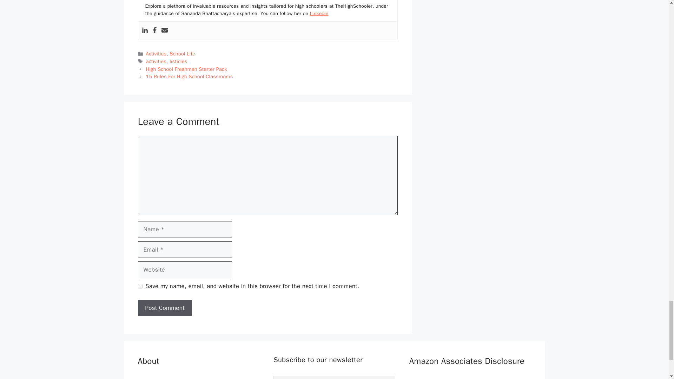  Describe the element at coordinates (156, 53) in the screenshot. I see `Activities` at that location.